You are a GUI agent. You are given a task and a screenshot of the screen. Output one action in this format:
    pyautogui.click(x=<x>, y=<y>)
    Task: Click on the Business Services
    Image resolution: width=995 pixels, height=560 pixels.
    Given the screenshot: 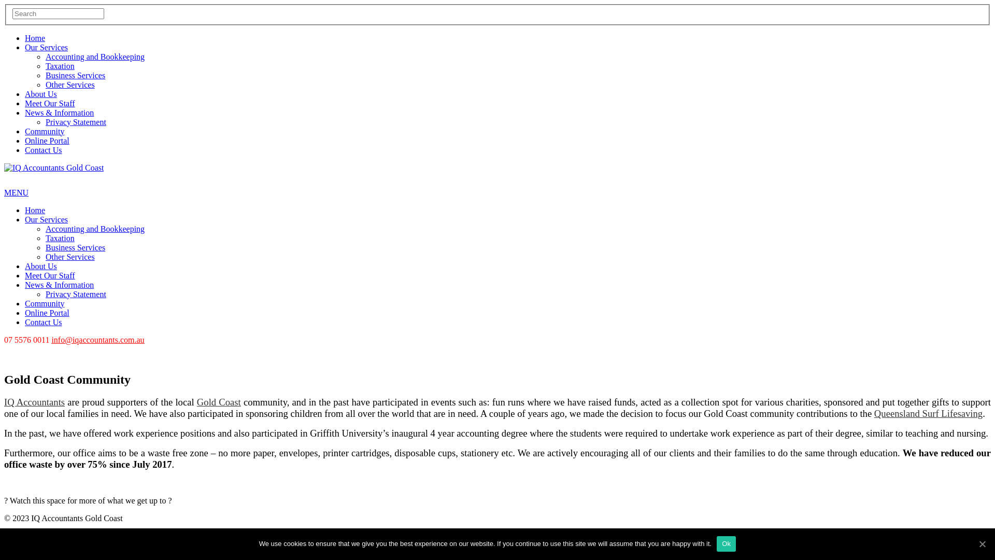 What is the action you would take?
    pyautogui.click(x=76, y=76)
    